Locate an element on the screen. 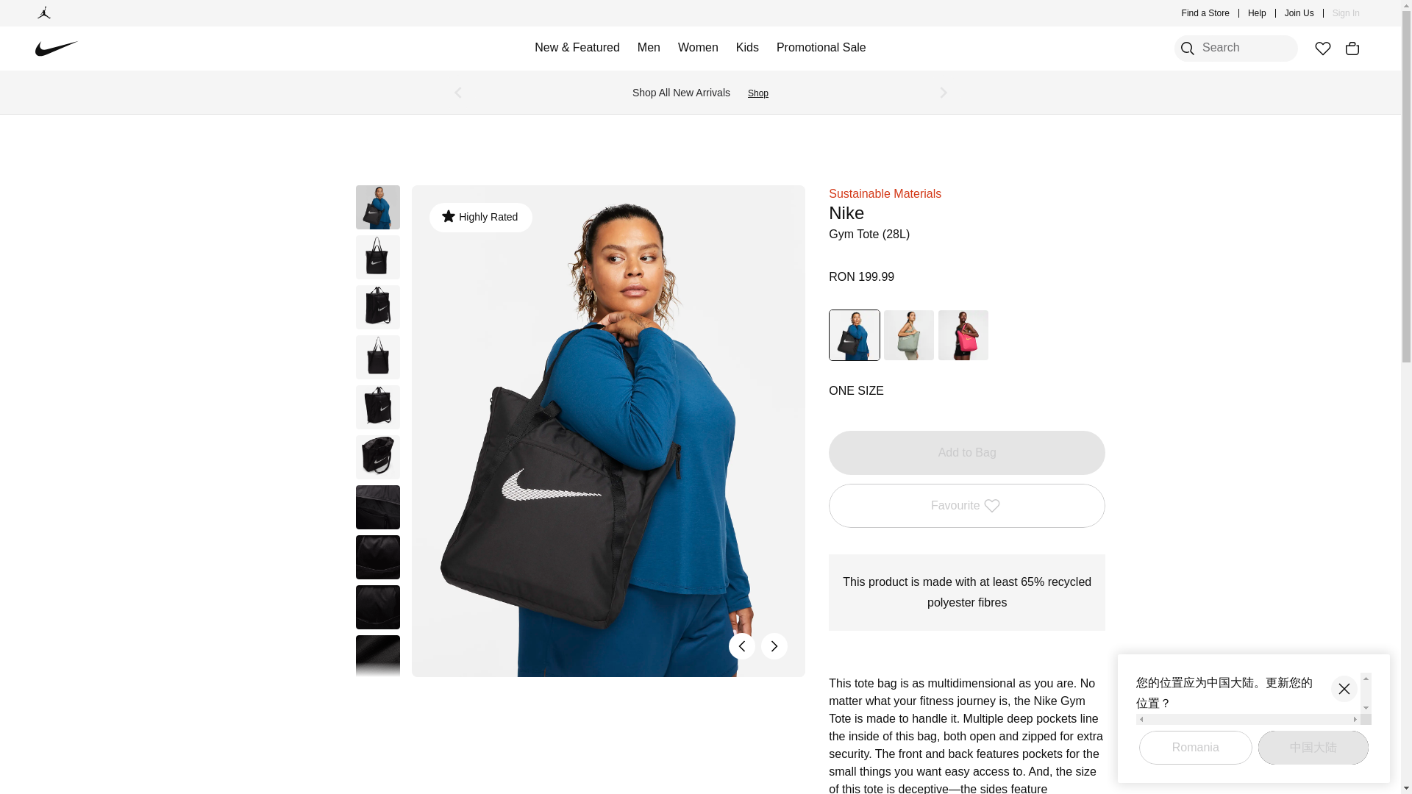 Image resolution: width=1412 pixels, height=794 pixels. Join Us is located at coordinates (1299, 13).